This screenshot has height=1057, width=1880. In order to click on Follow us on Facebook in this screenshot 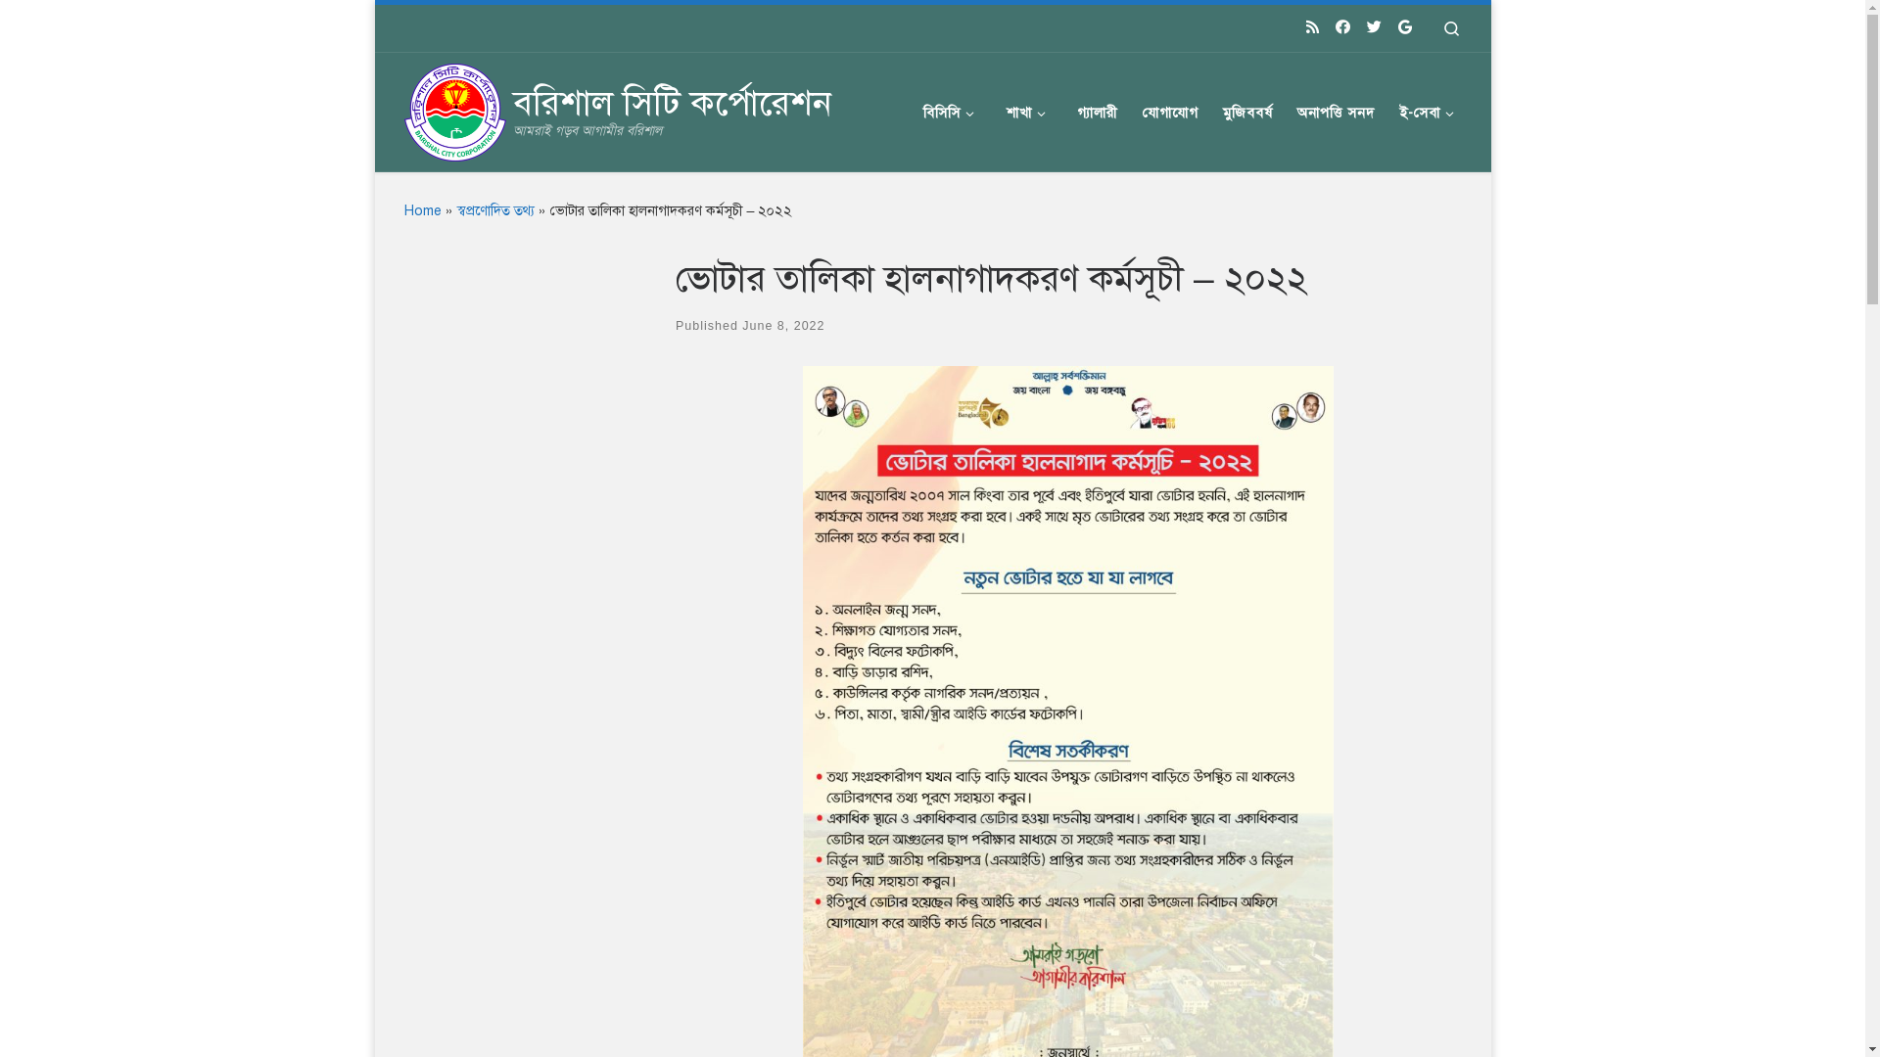, I will do `click(1343, 27)`.